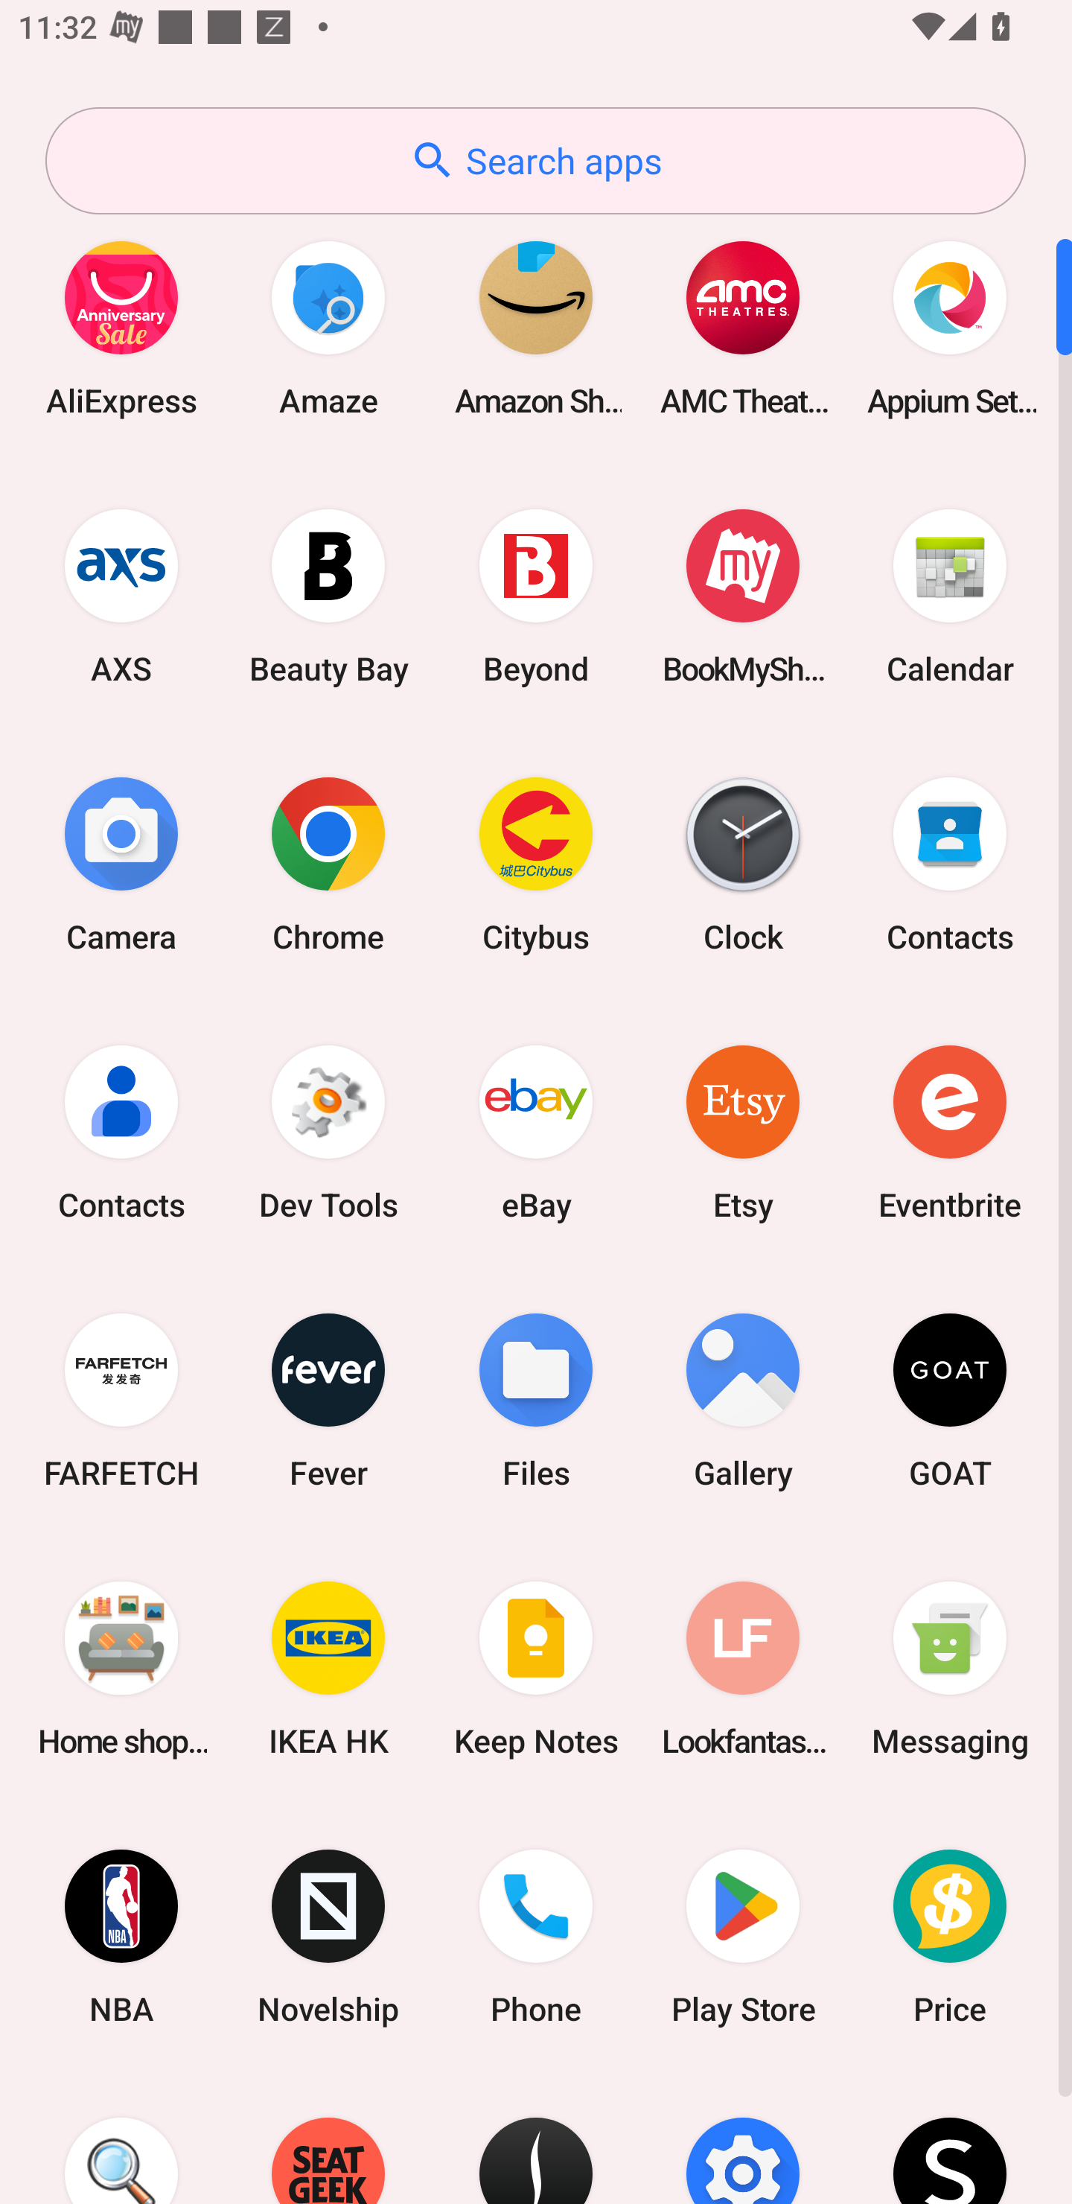  What do you see at coordinates (536, 1668) in the screenshot?
I see `Keep Notes` at bounding box center [536, 1668].